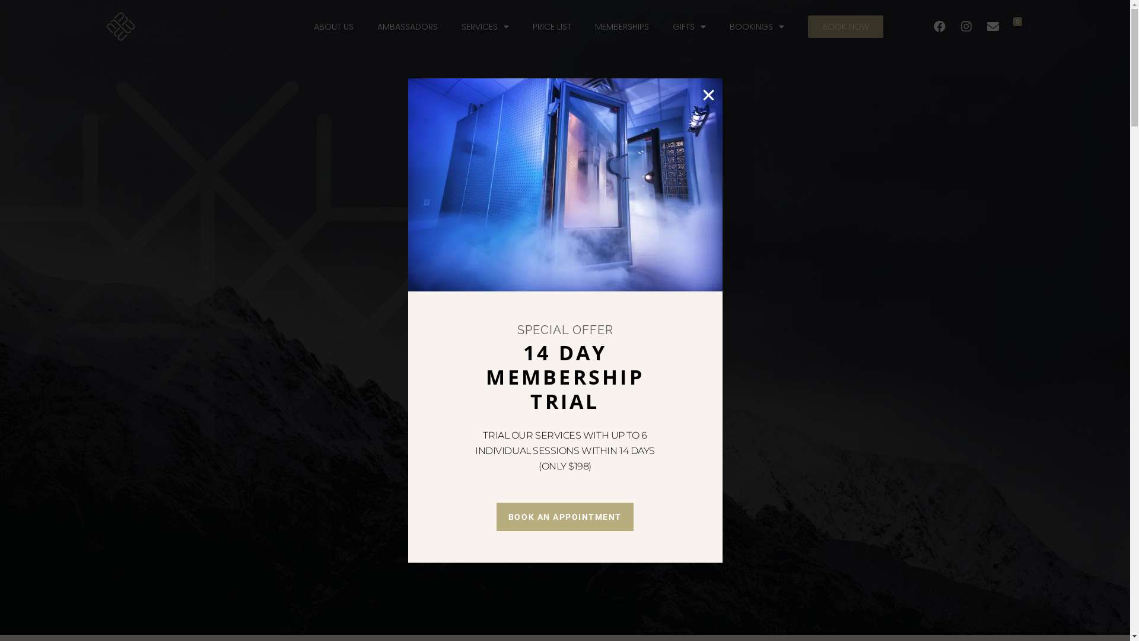 This screenshot has height=641, width=1139. I want to click on BOOK NOW, so click(846, 27).